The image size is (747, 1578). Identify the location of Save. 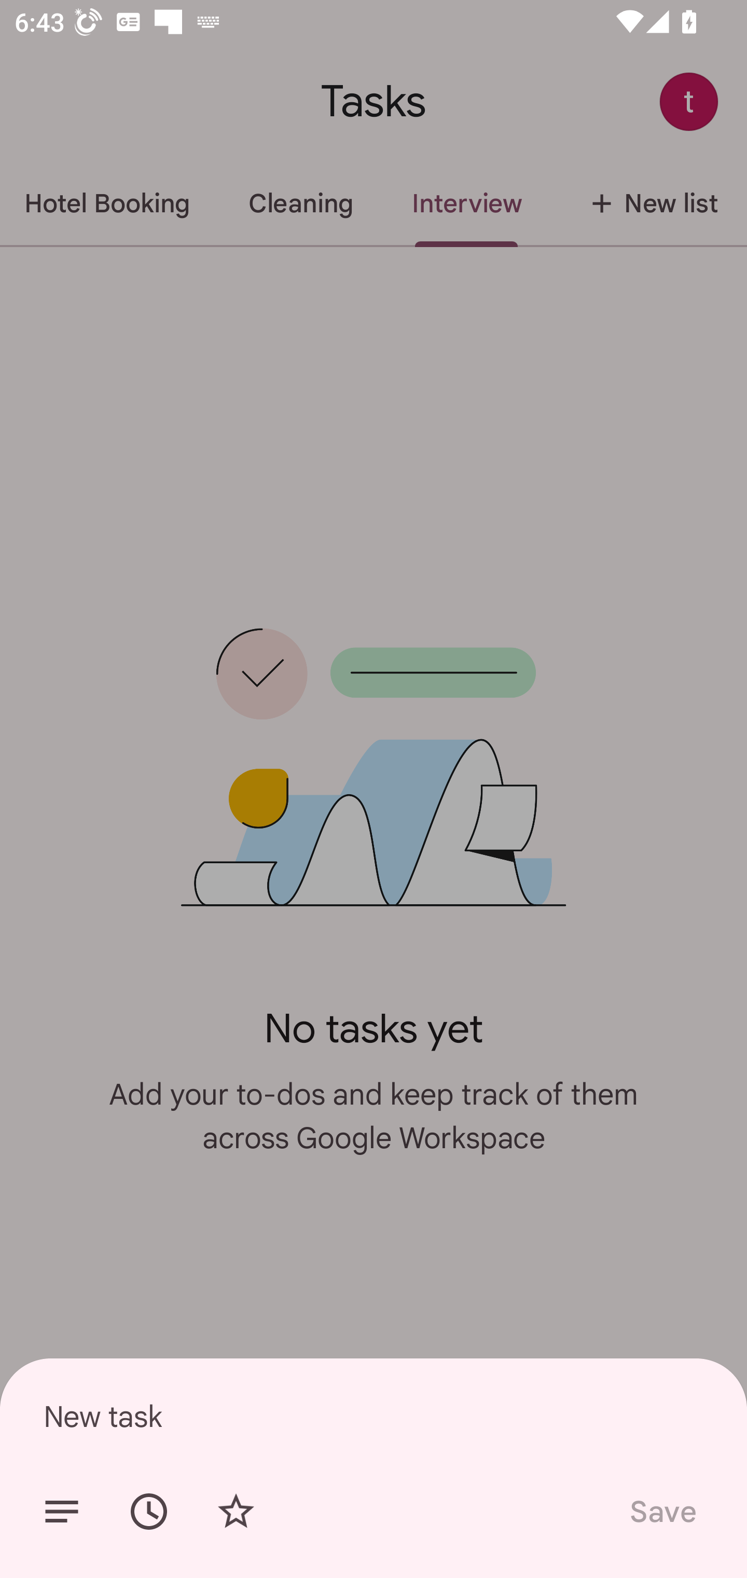
(662, 1512).